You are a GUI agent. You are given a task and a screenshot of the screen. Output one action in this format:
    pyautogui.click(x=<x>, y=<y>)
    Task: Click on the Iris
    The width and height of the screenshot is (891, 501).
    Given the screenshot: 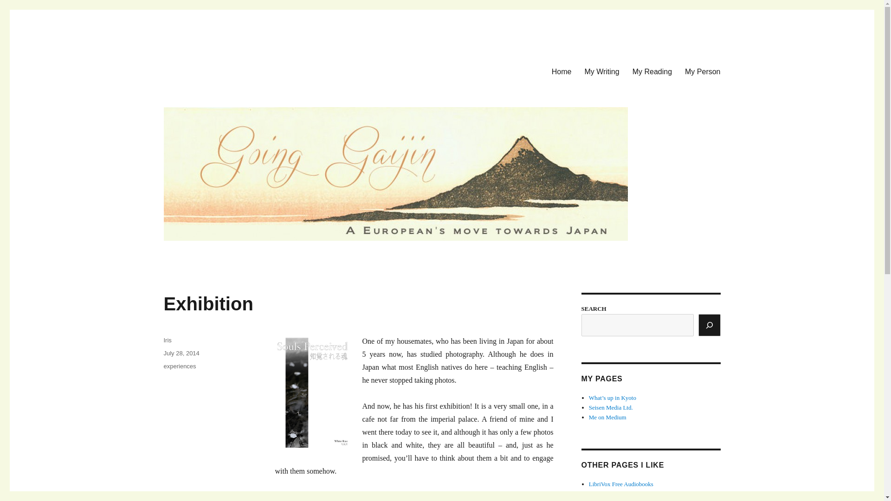 What is the action you would take?
    pyautogui.click(x=167, y=340)
    